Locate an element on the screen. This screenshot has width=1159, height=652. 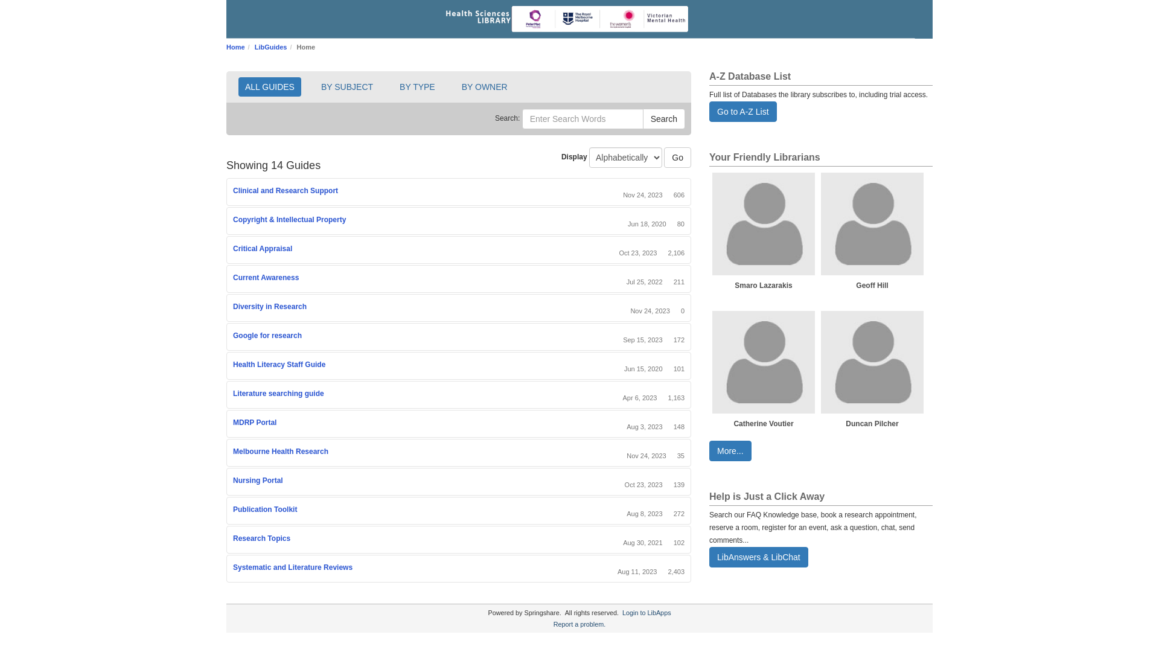
LibAnswers & LibChat is located at coordinates (759, 557).